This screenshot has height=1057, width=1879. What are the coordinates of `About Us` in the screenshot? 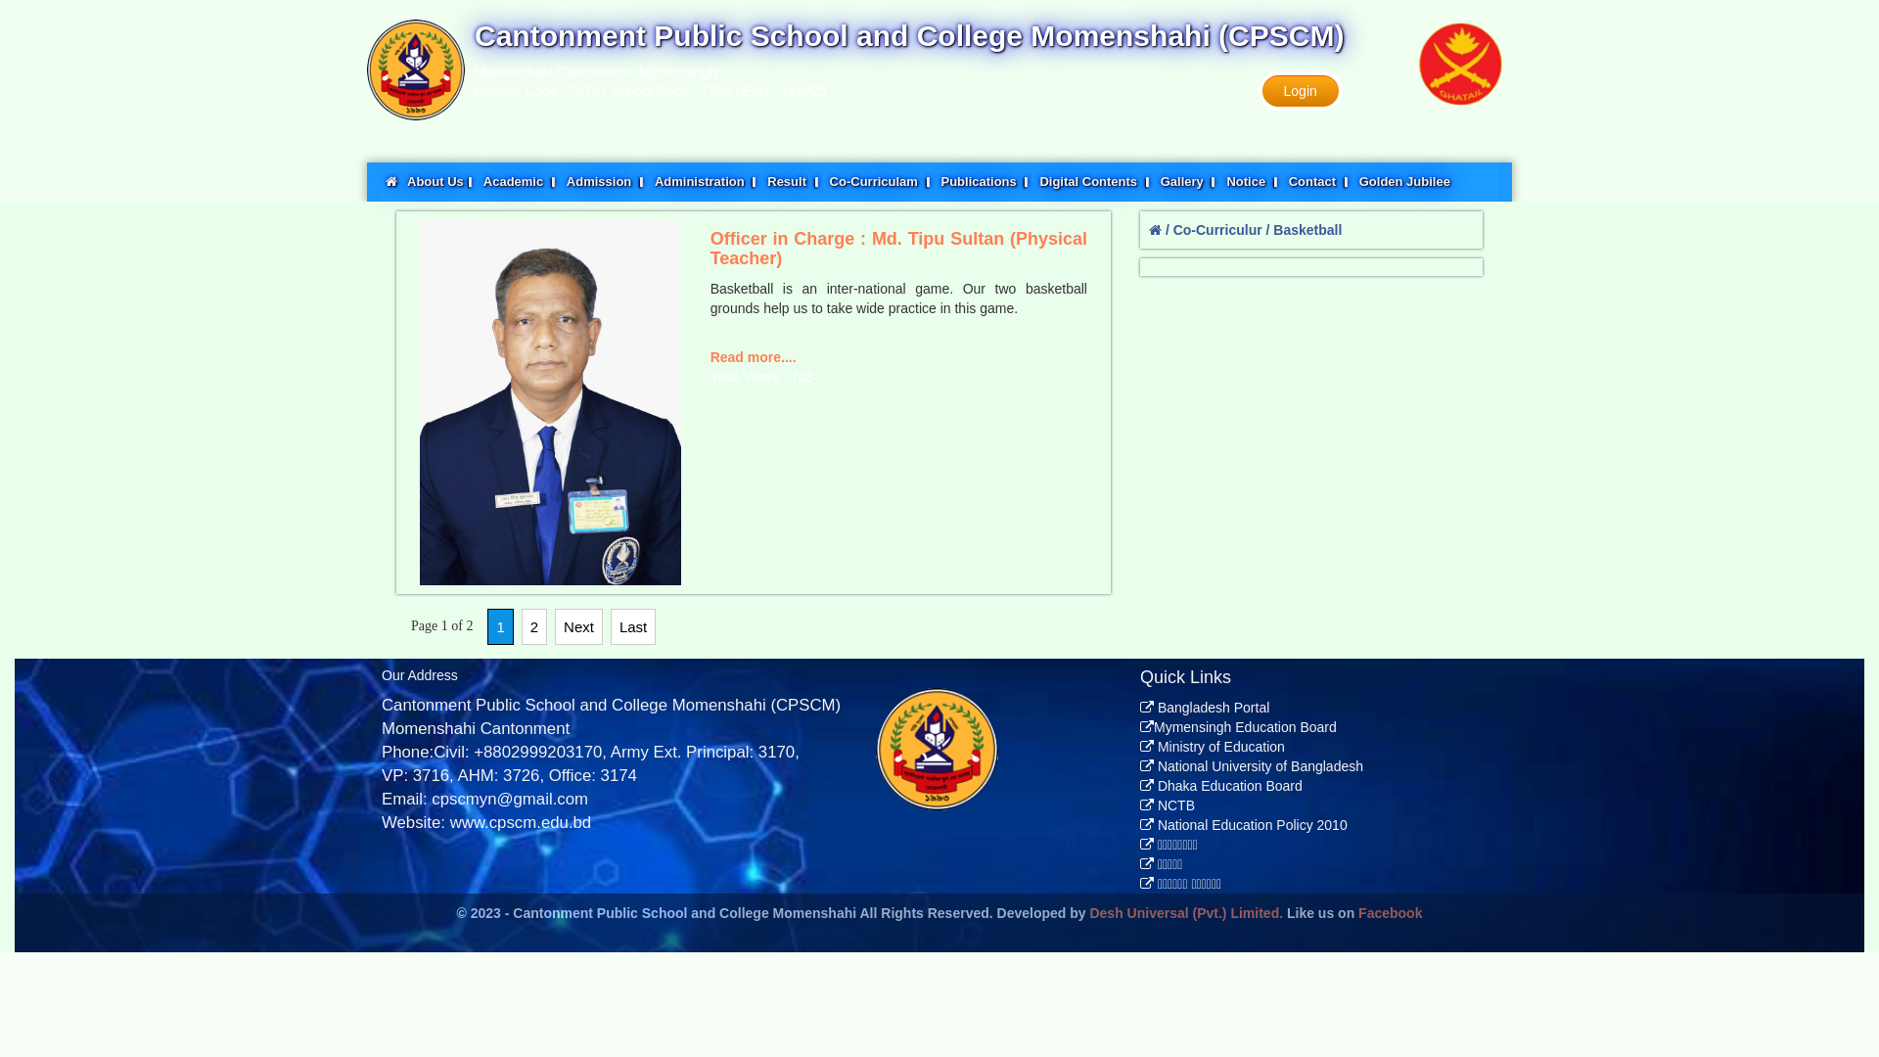 It's located at (440, 182).